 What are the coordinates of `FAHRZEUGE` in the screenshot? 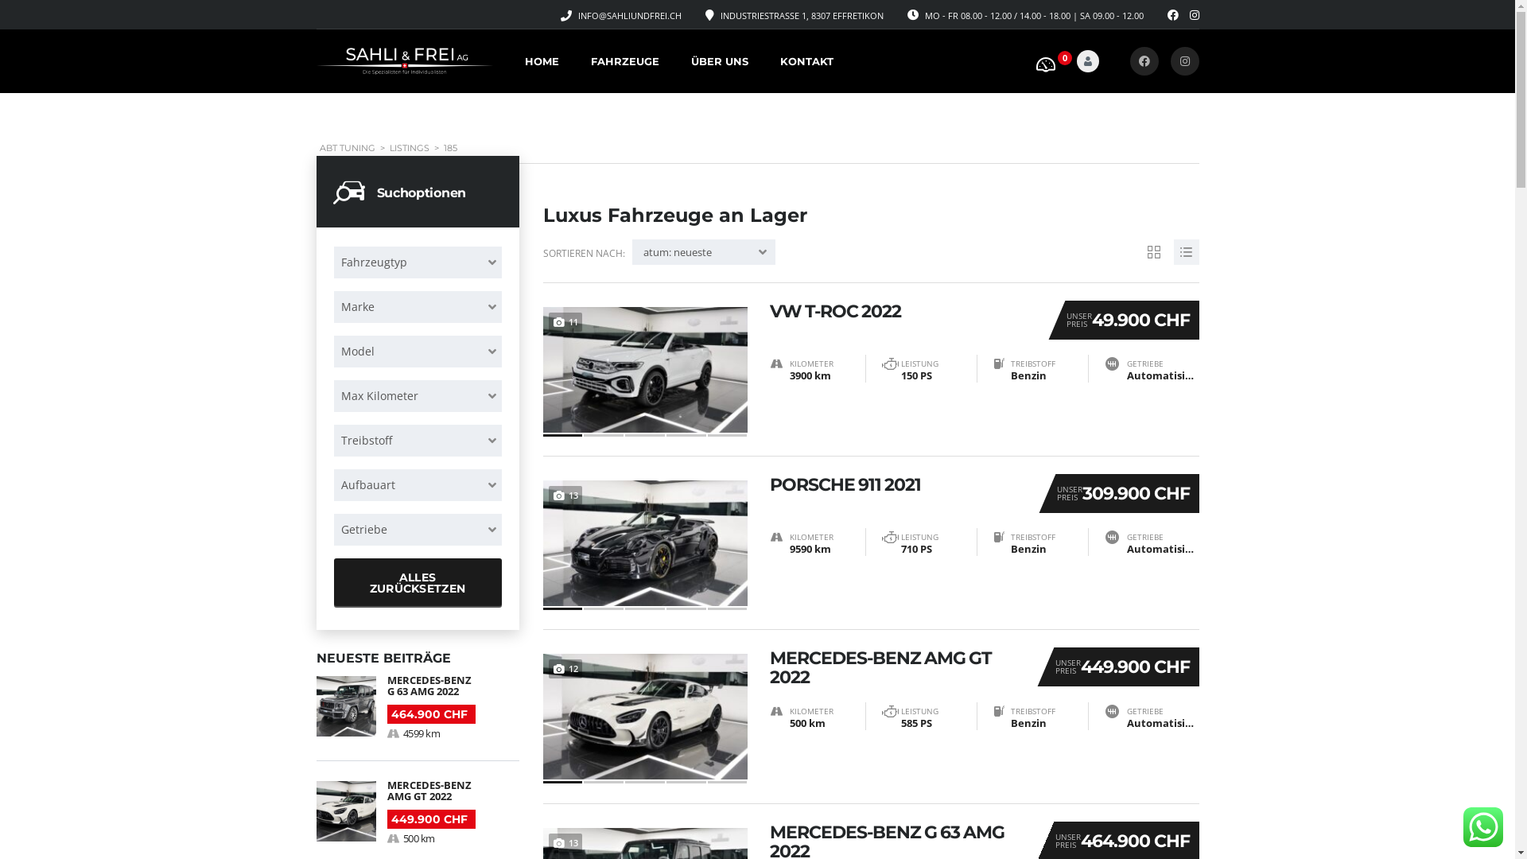 It's located at (624, 62).